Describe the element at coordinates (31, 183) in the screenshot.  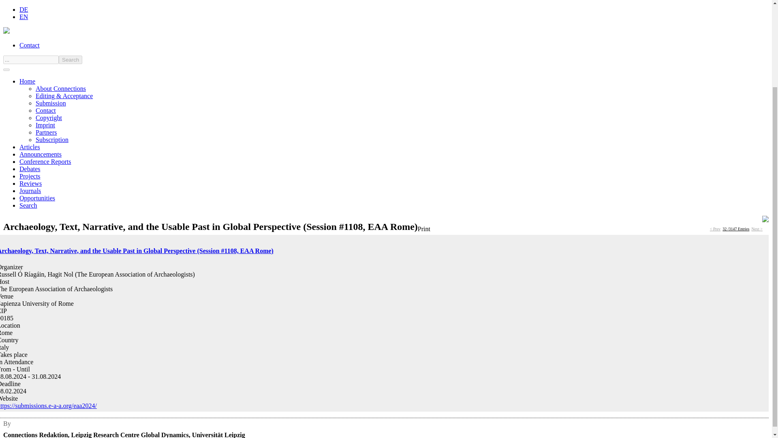
I see `Reviews` at that location.